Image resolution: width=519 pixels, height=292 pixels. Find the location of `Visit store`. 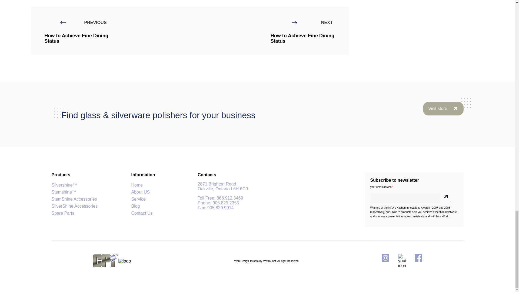

Visit store is located at coordinates (443, 114).